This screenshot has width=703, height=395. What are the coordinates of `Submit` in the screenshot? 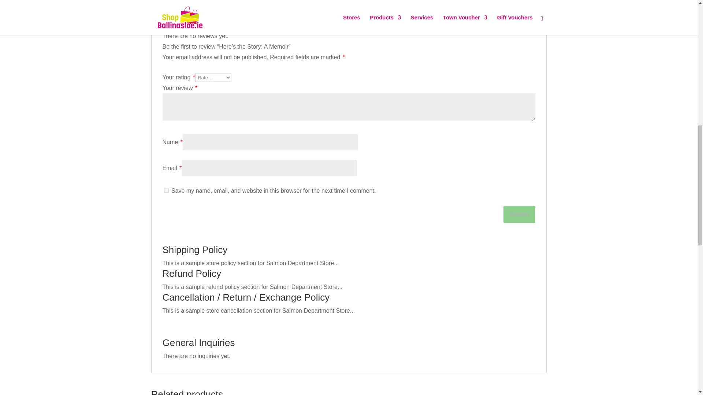 It's located at (519, 214).